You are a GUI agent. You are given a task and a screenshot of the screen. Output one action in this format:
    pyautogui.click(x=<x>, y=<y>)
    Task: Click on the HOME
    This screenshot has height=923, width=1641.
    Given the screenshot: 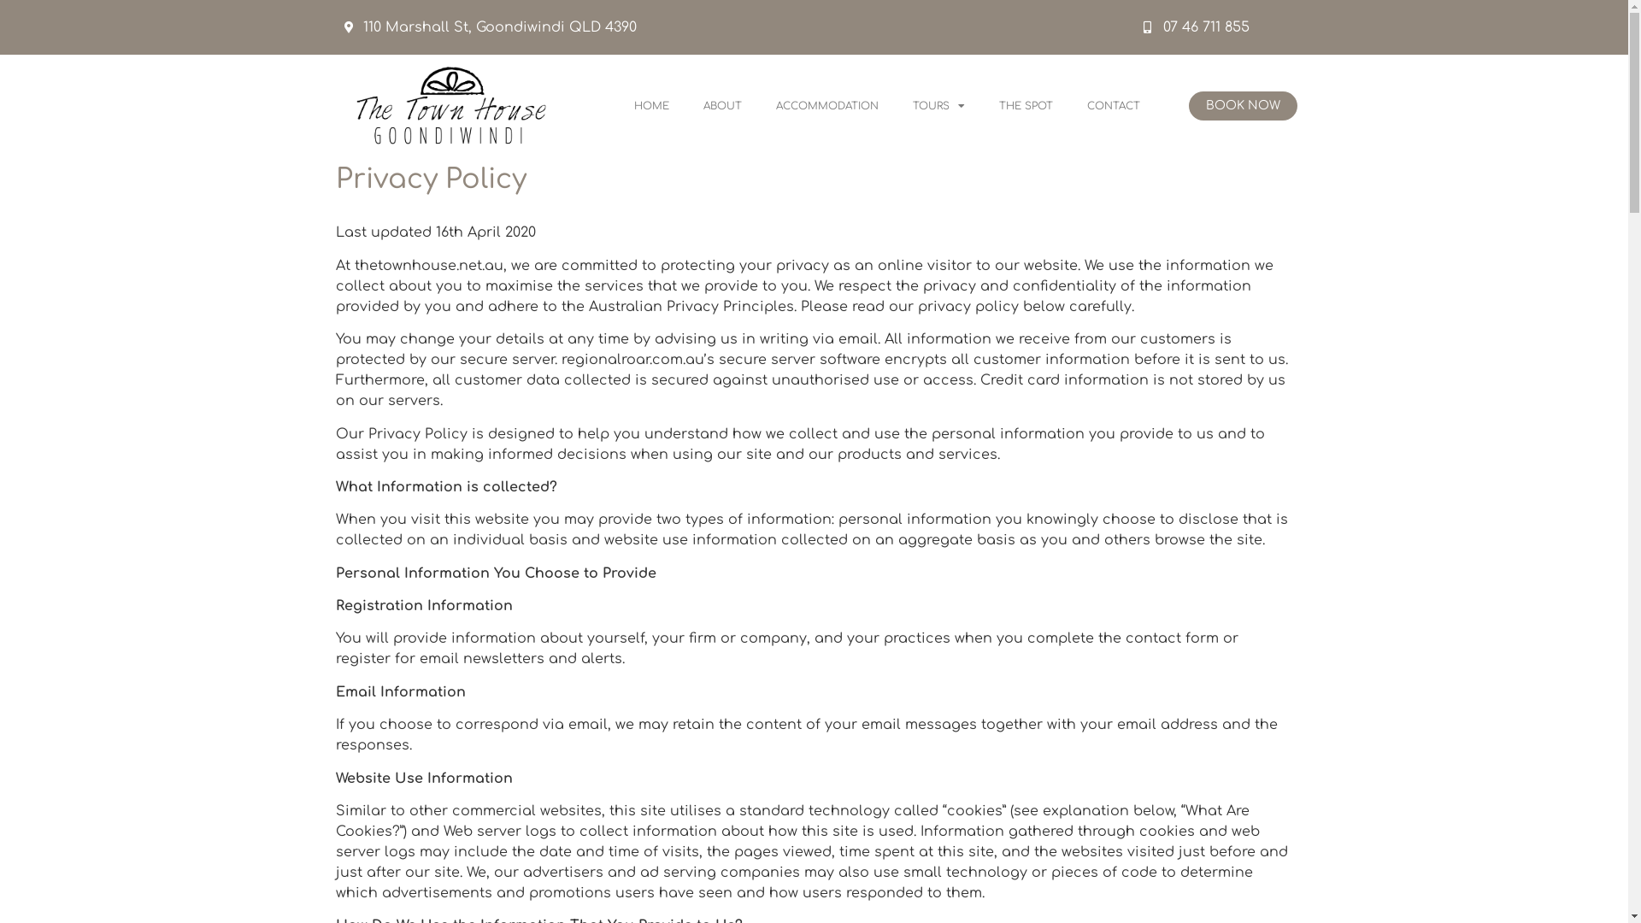 What is the action you would take?
    pyautogui.click(x=651, y=106)
    